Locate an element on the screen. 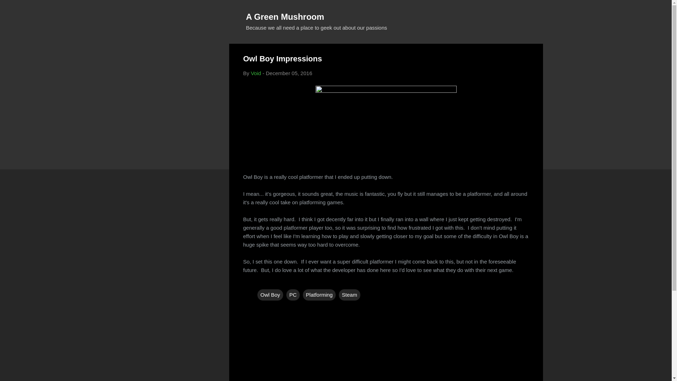  Owl Boy is located at coordinates (270, 295).